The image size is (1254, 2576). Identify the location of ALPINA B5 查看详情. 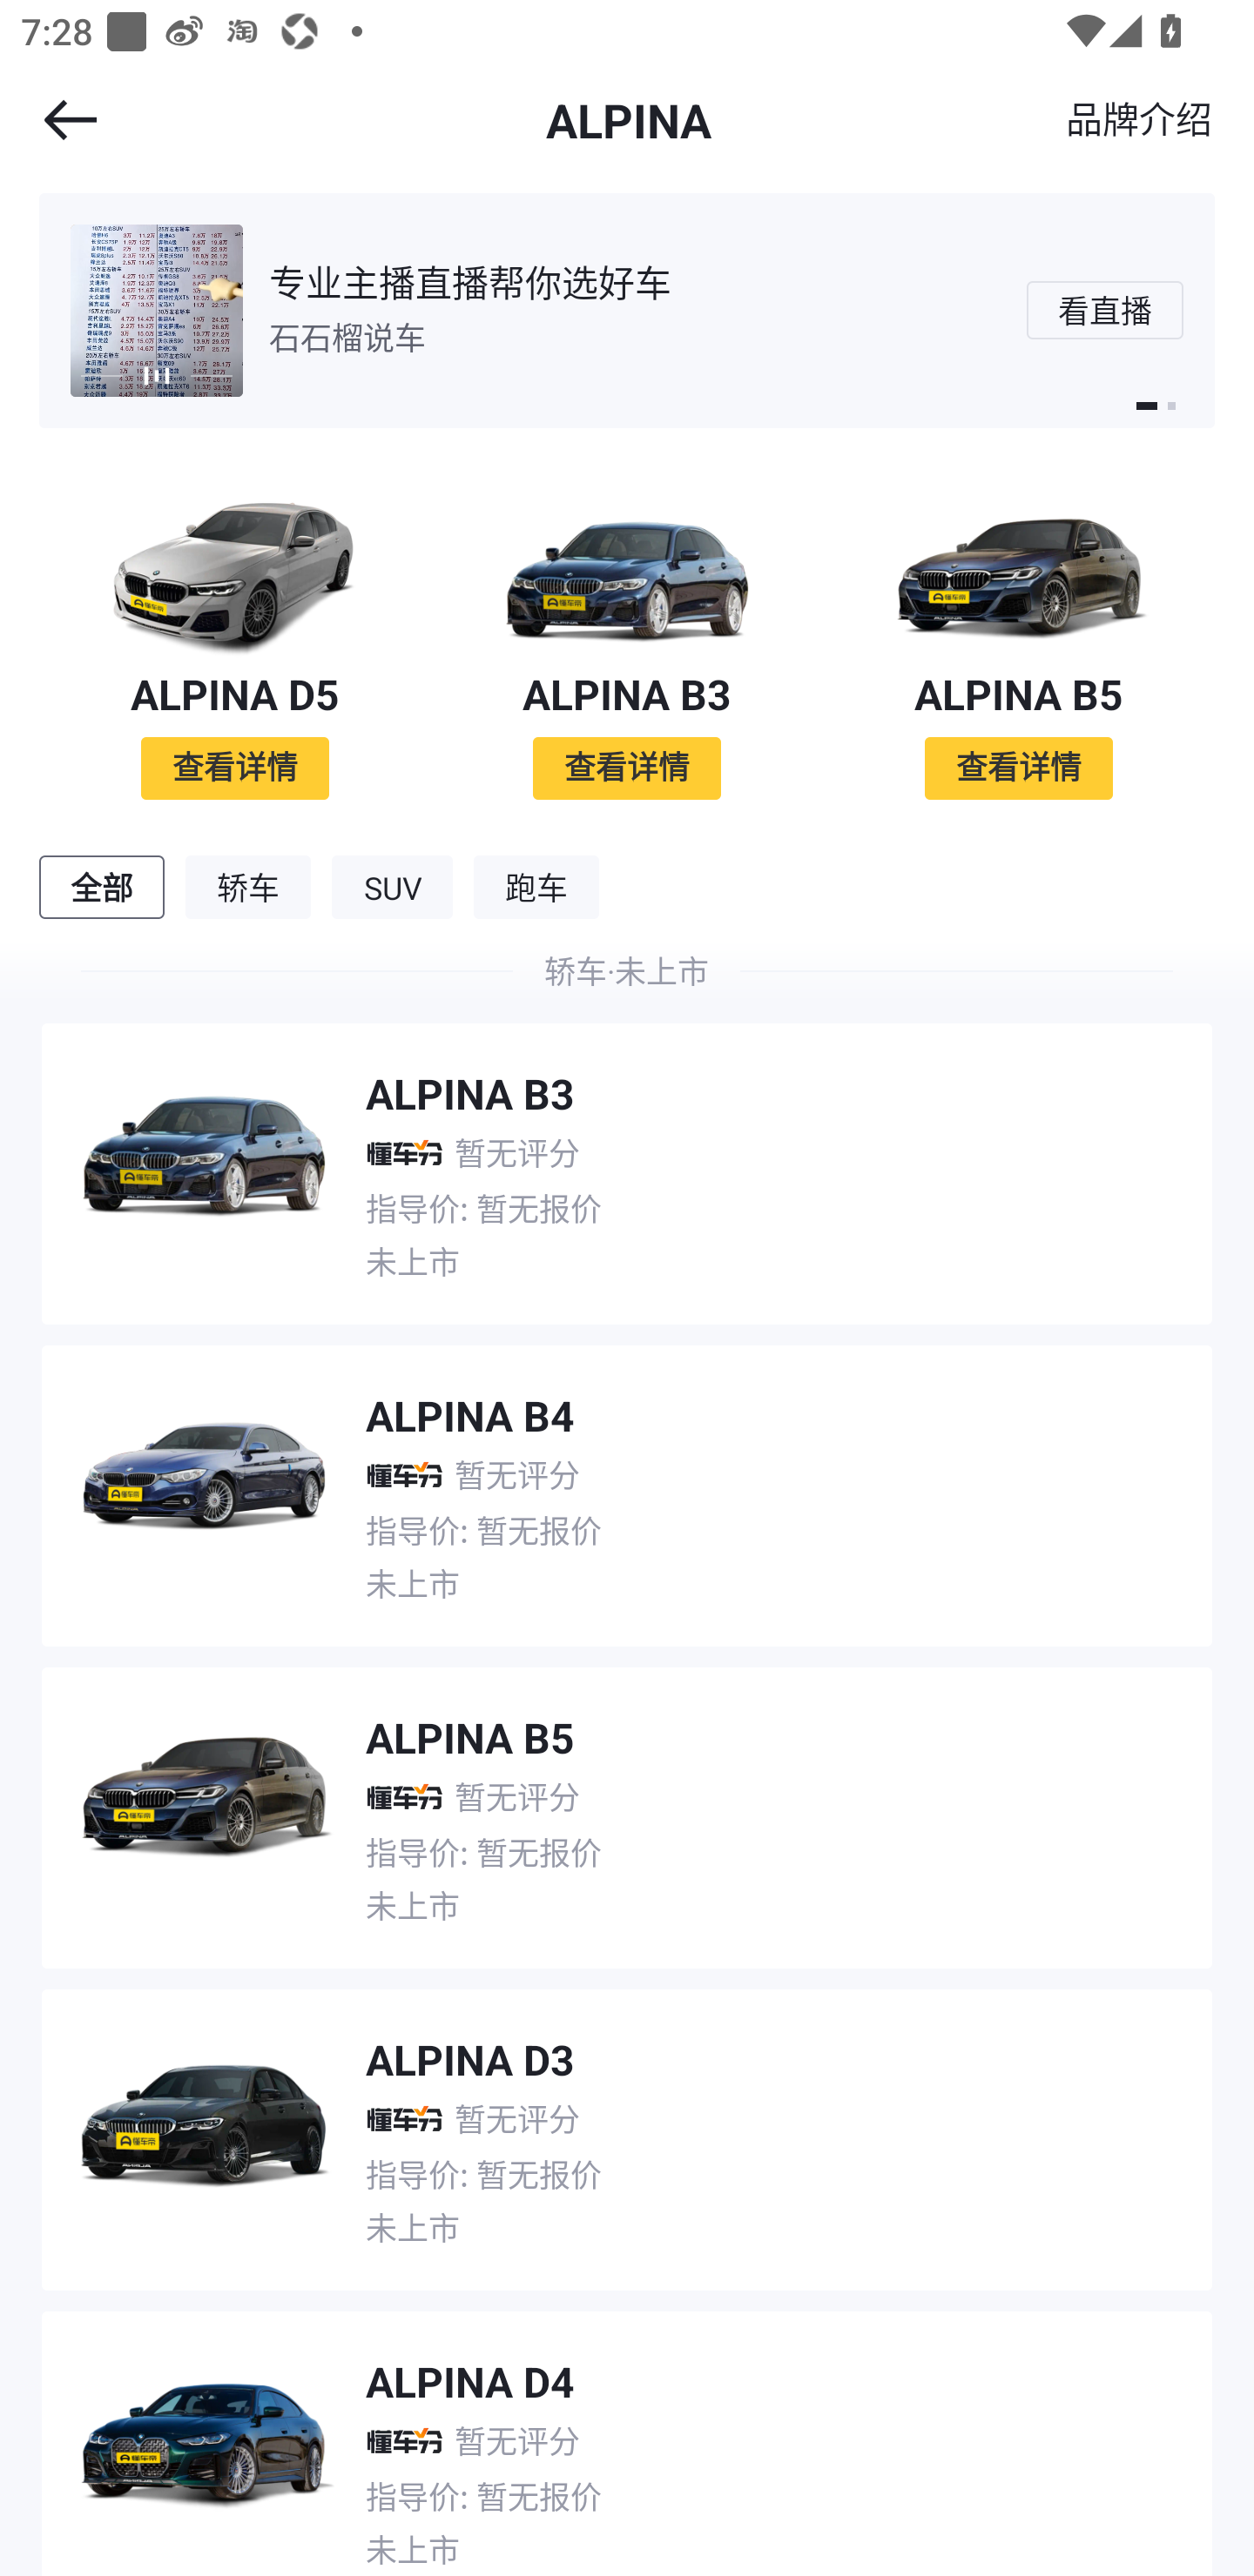
(1019, 641).